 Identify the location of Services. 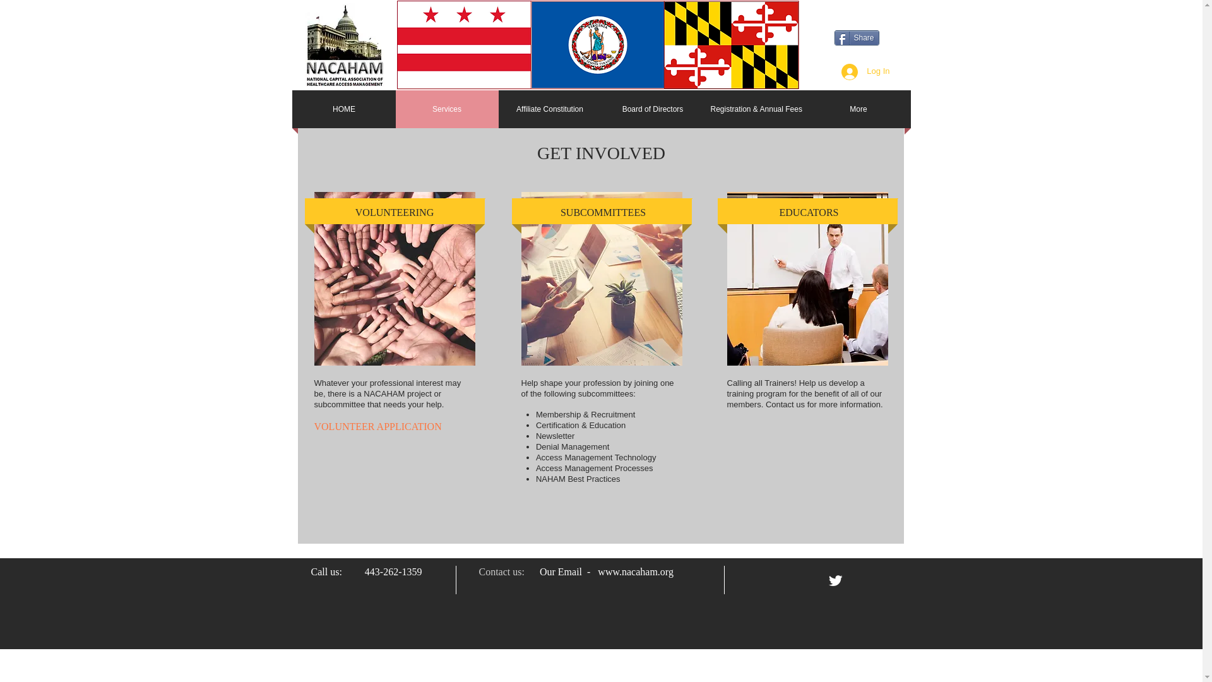
(446, 109).